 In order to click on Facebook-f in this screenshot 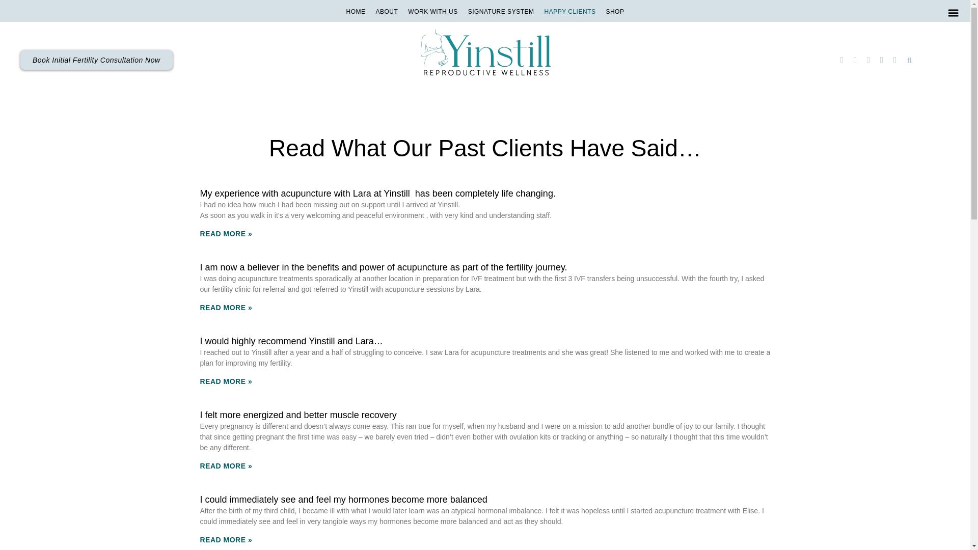, I will do `click(855, 60)`.